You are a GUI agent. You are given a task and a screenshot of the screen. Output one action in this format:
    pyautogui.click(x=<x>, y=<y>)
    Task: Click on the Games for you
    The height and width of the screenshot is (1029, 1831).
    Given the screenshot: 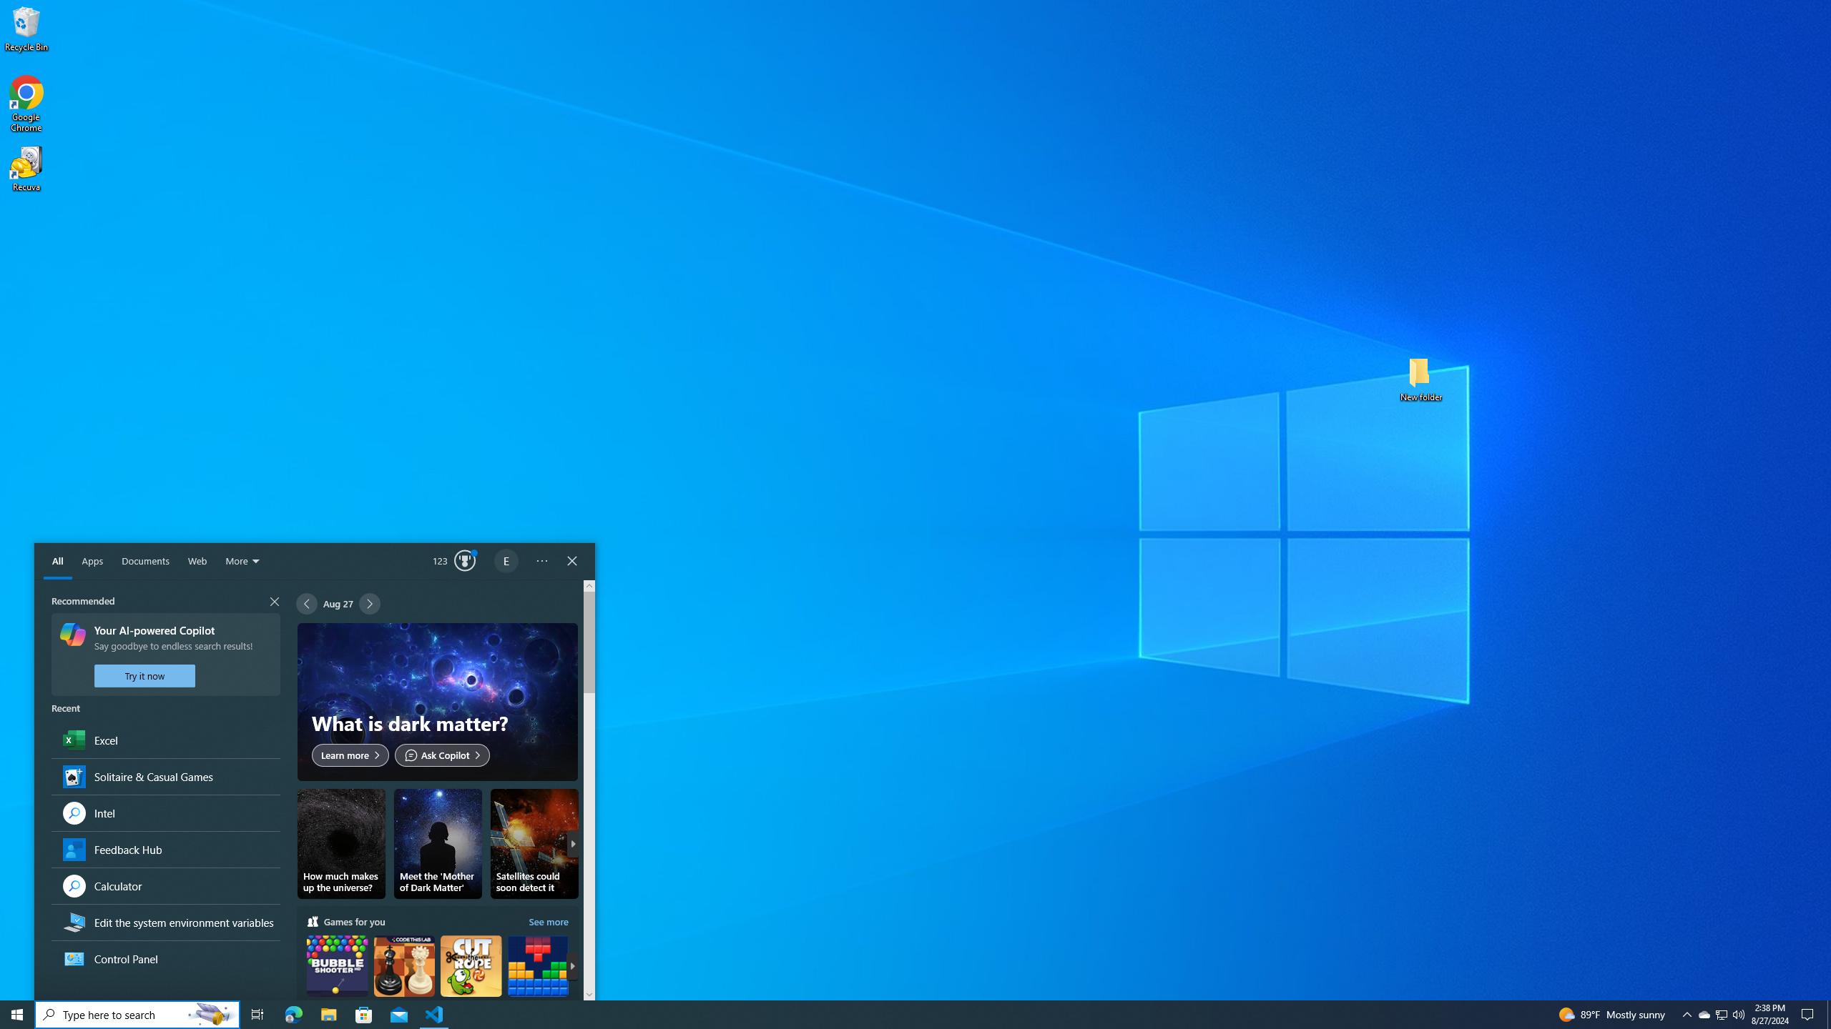 What is the action you would take?
    pyautogui.click(x=437, y=969)
    